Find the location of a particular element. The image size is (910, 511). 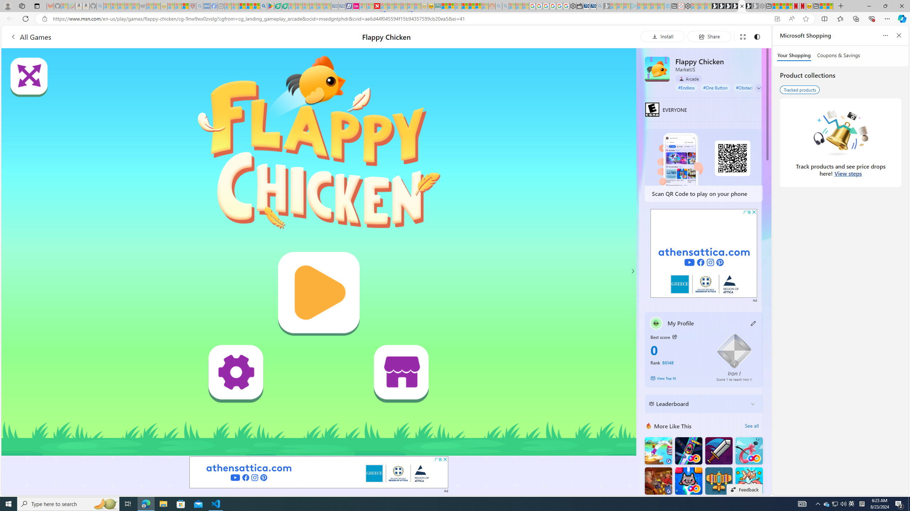

#Endless is located at coordinates (686, 87).